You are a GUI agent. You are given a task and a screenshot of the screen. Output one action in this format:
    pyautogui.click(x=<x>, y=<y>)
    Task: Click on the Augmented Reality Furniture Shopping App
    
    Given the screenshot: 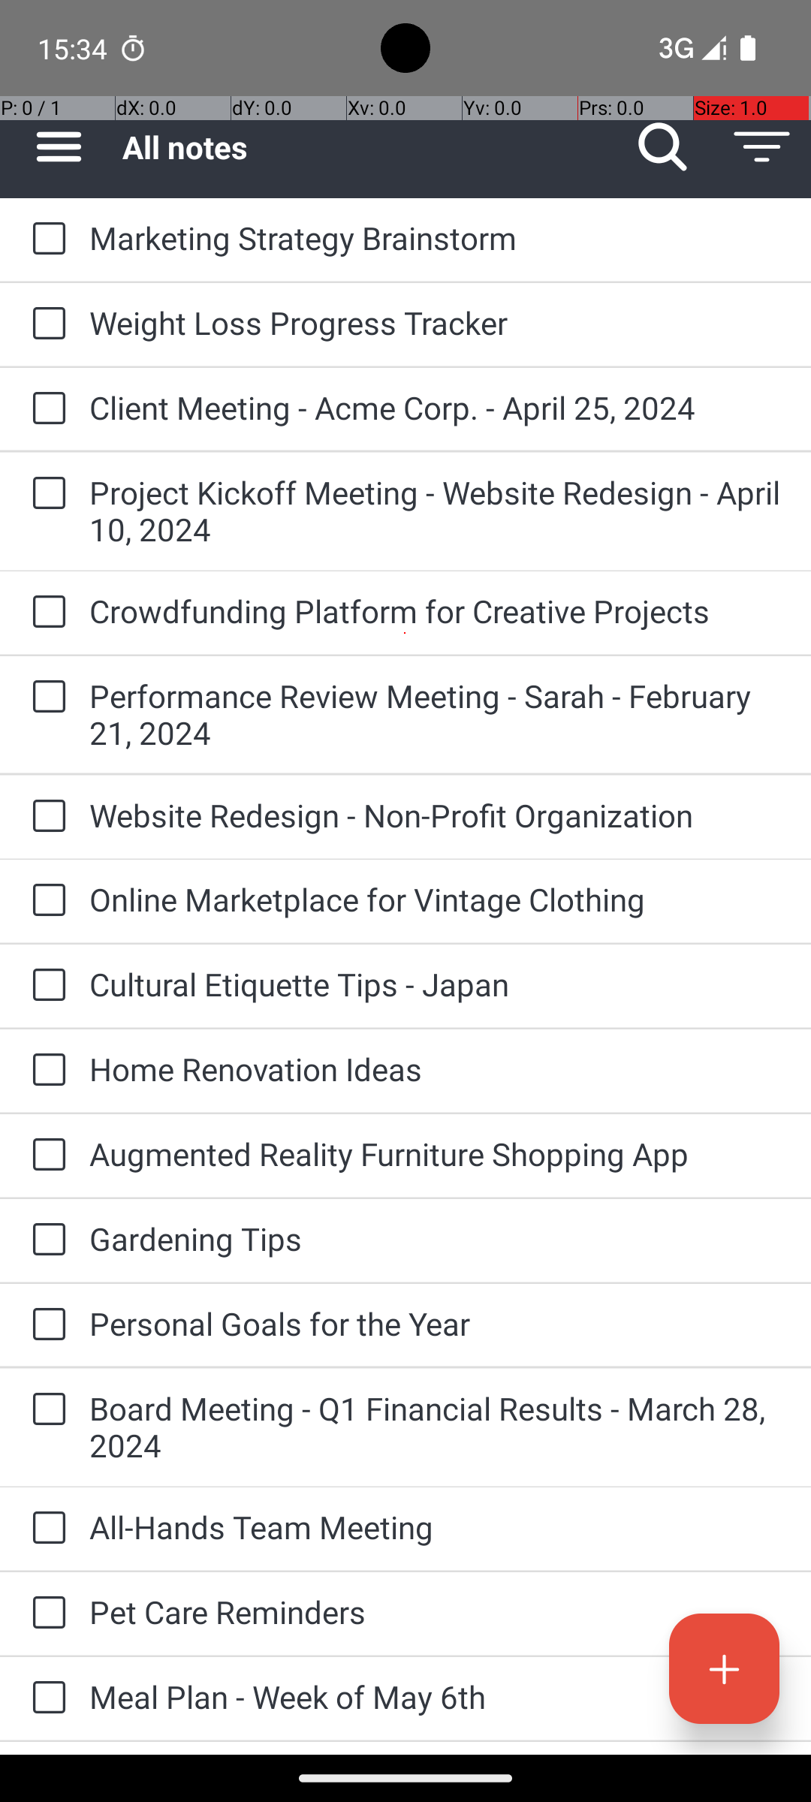 What is the action you would take?
    pyautogui.click(x=436, y=1153)
    